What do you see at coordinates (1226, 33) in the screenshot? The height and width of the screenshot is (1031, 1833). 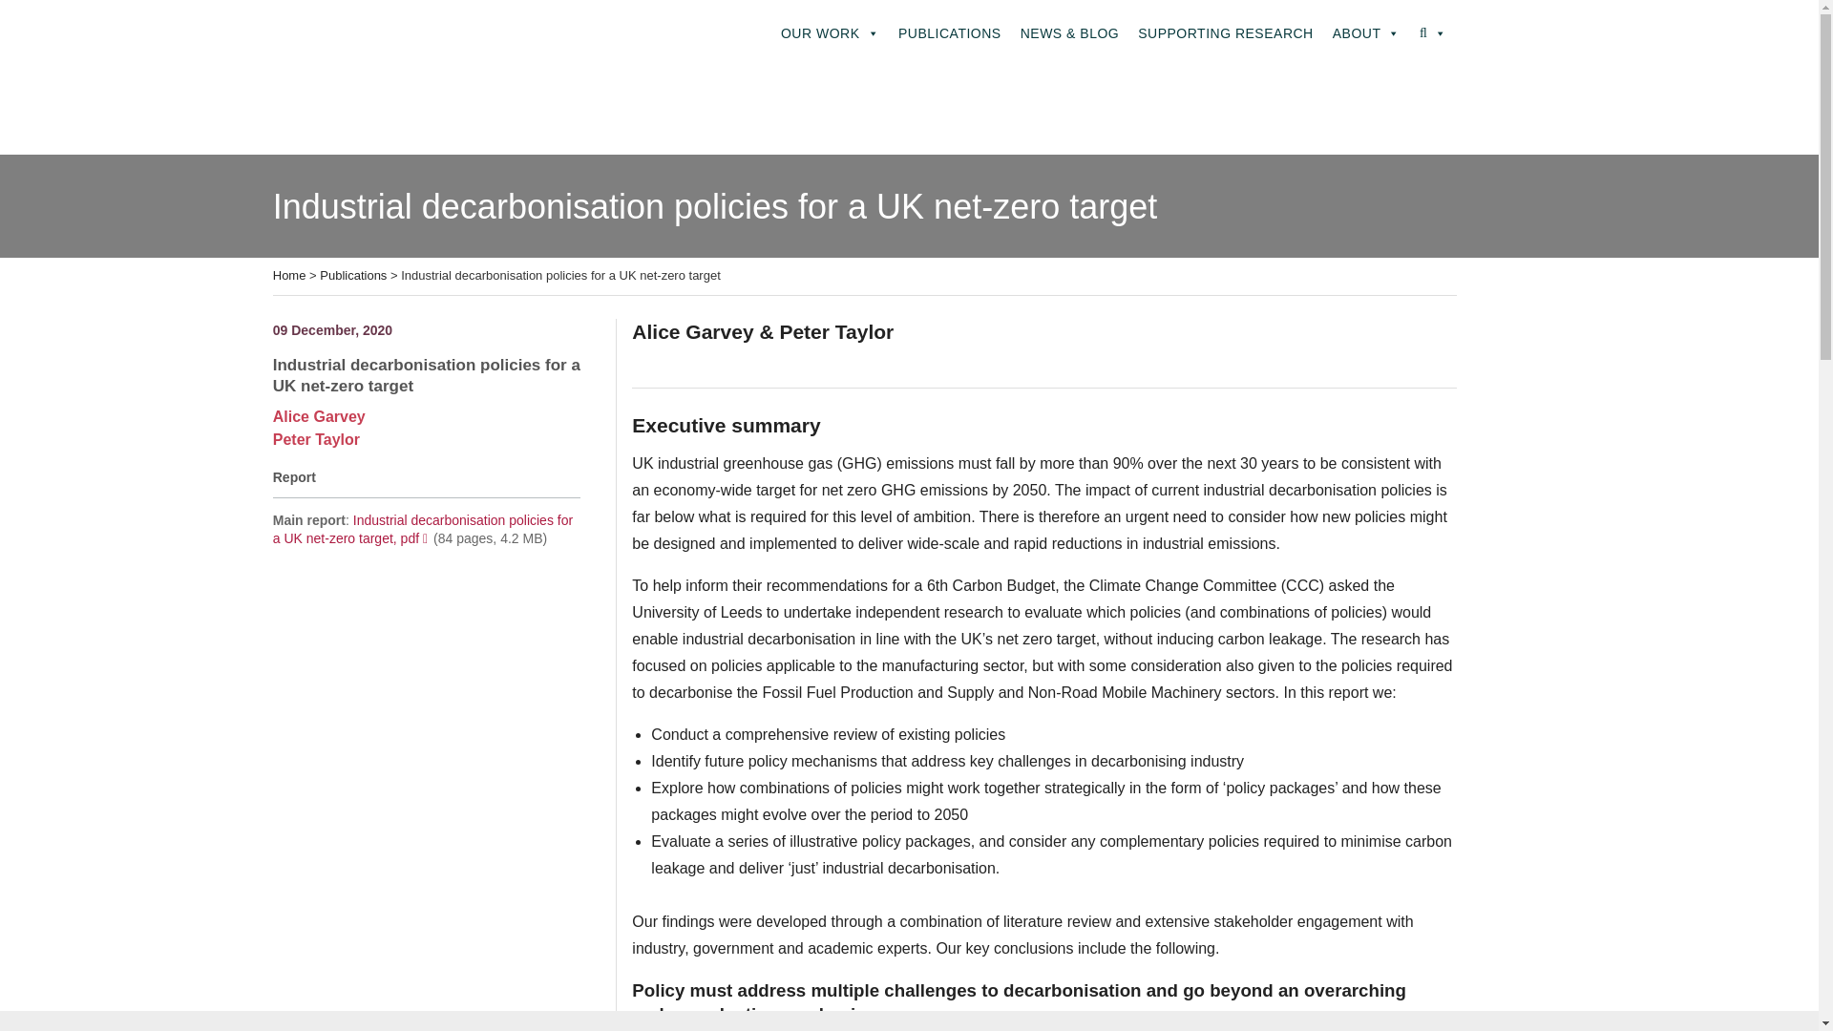 I see `SUPPORTING RESEARCH` at bounding box center [1226, 33].